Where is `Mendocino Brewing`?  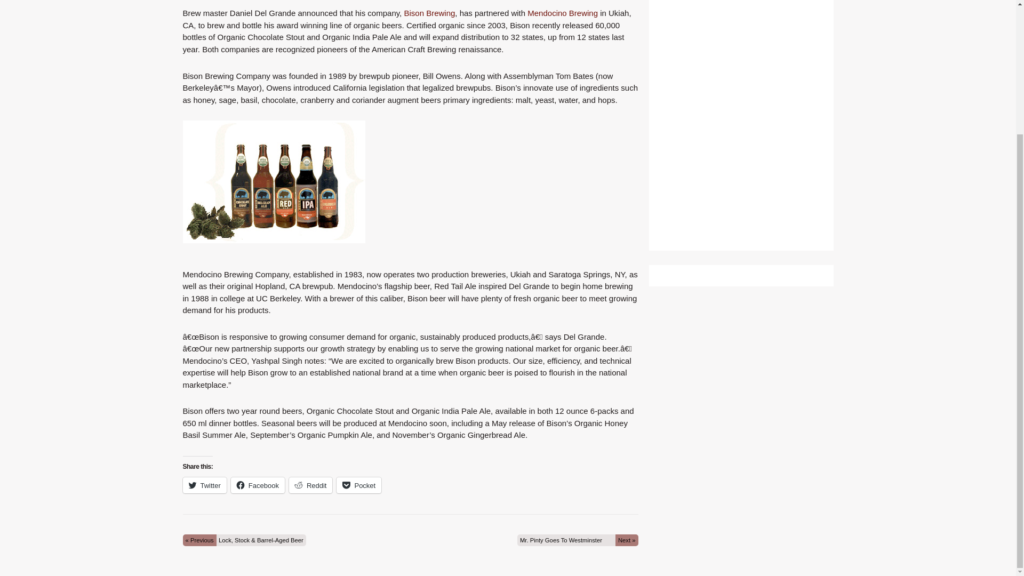 Mendocino Brewing is located at coordinates (562, 13).